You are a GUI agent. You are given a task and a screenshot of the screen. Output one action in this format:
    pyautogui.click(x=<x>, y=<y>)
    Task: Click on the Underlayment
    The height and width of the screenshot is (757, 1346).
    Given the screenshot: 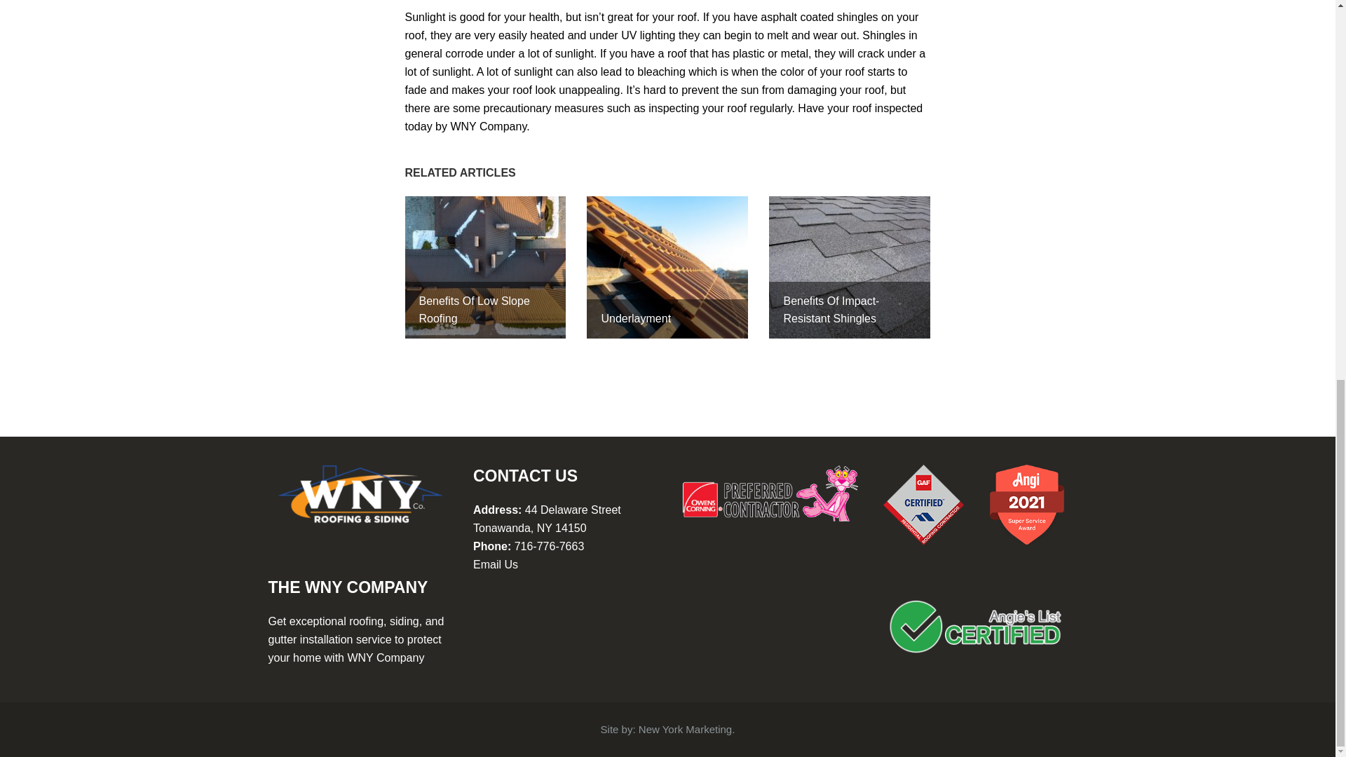 What is the action you would take?
    pyautogui.click(x=667, y=266)
    